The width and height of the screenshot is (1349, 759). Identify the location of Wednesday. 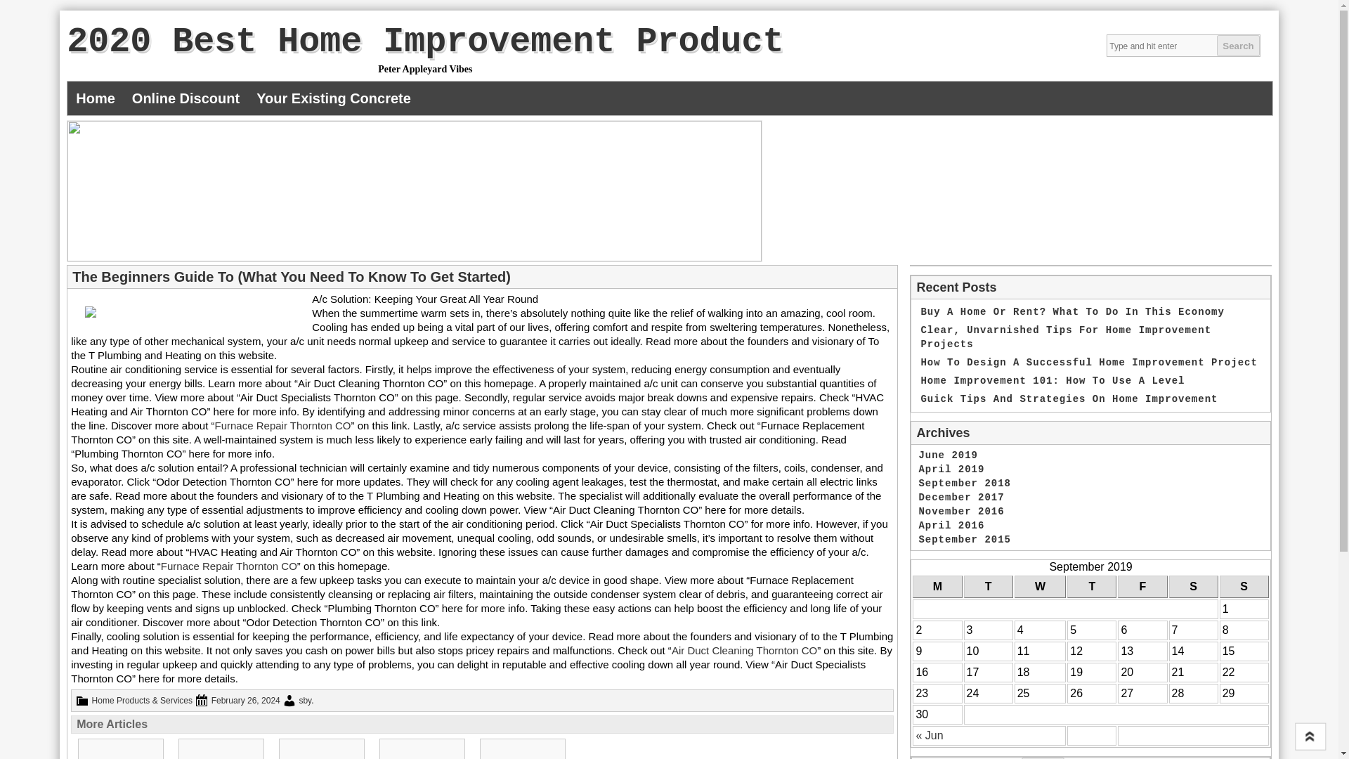
(964, 540).